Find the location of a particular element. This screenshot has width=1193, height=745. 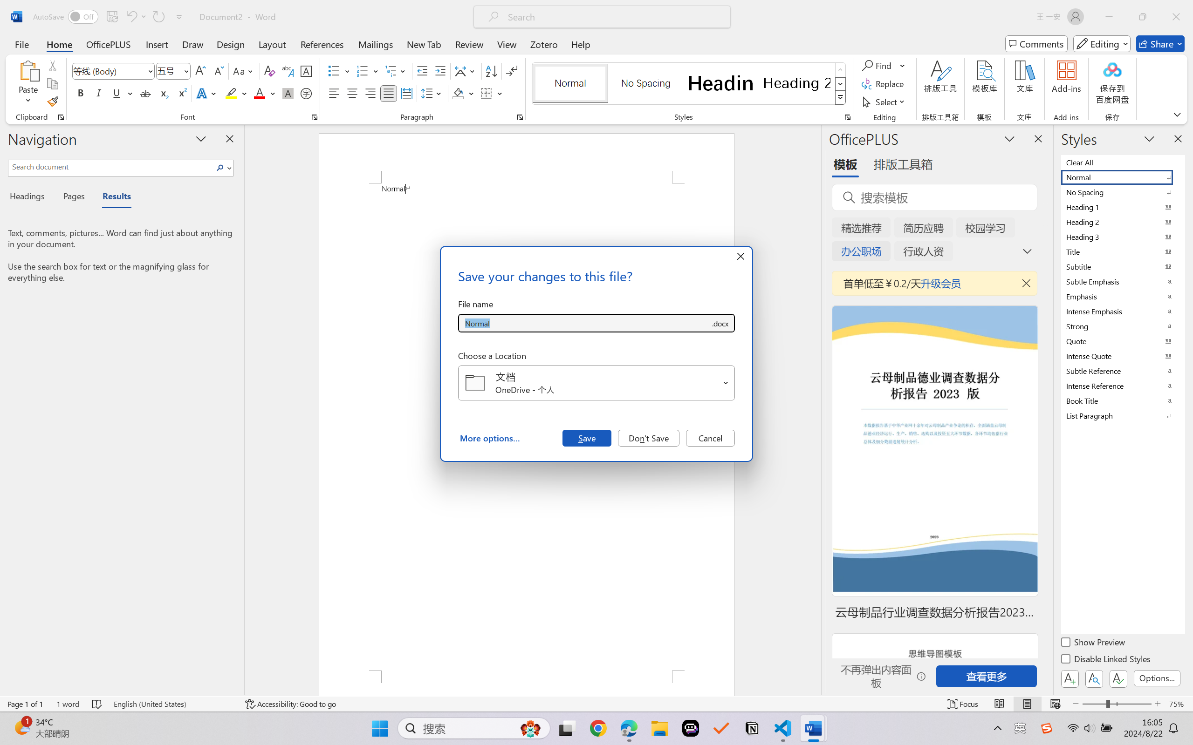

Emphasis is located at coordinates (1122, 296).